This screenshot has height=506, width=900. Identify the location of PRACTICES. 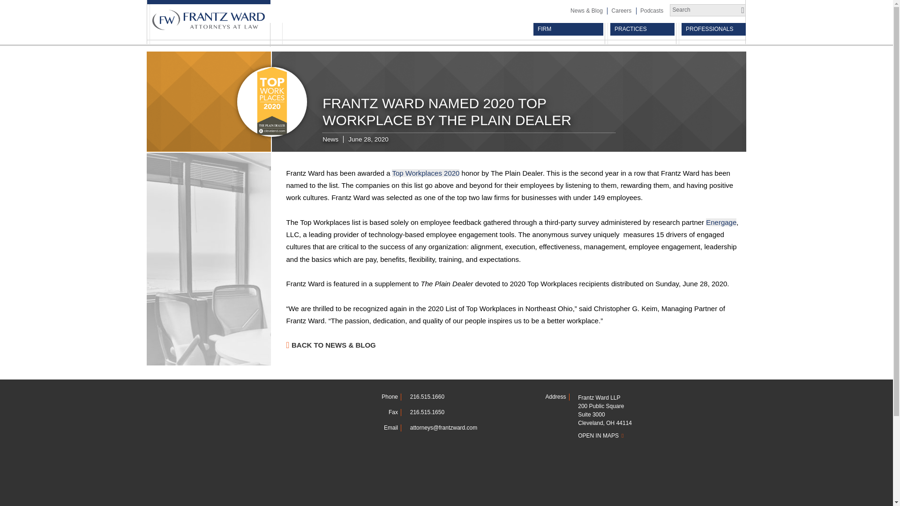
(642, 29).